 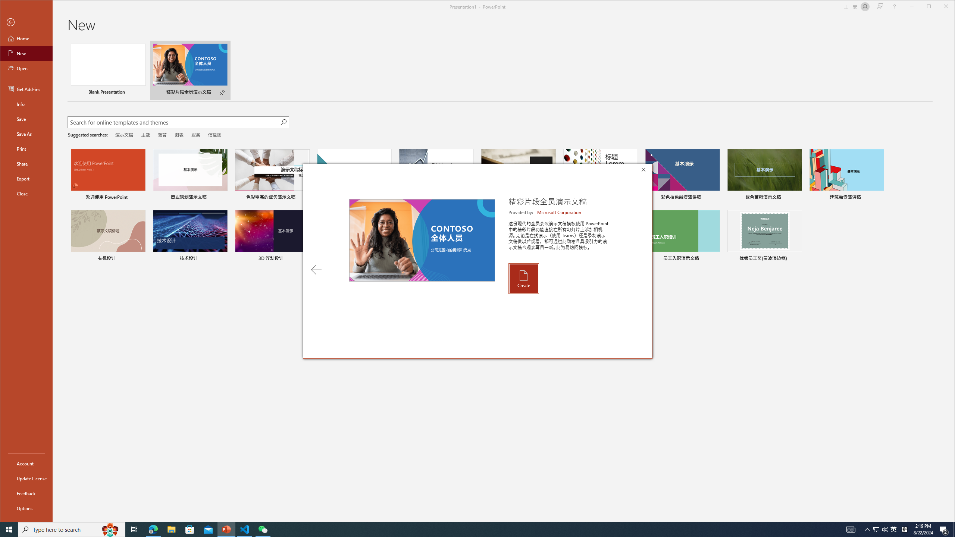 I want to click on Type here to search, so click(x=72, y=530).